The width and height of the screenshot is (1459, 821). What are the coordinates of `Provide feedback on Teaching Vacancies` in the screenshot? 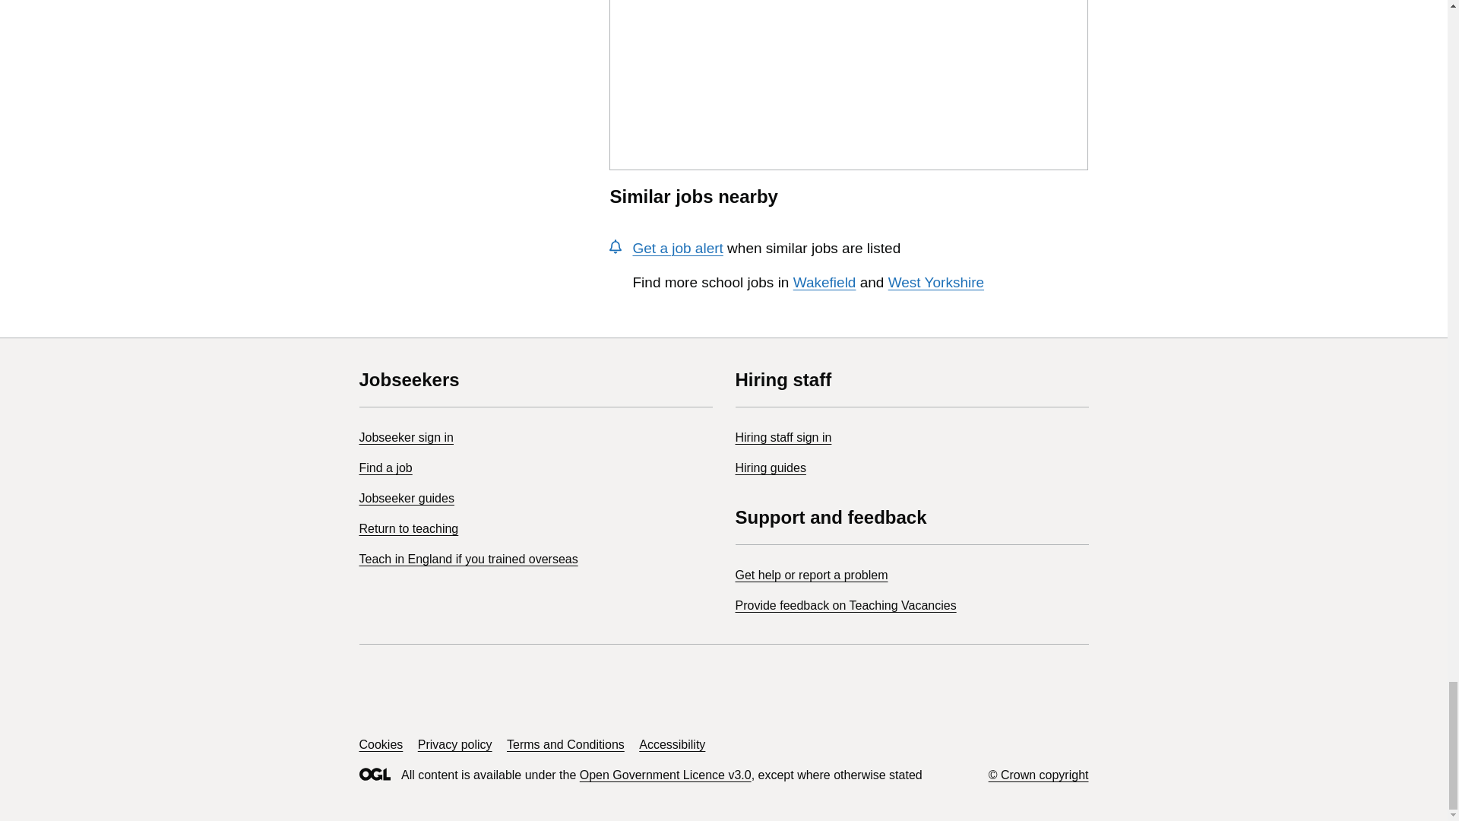 It's located at (846, 605).